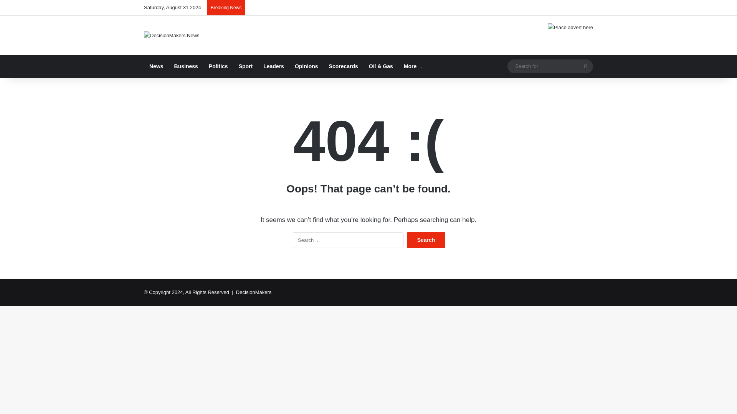 This screenshot has width=737, height=414. What do you see at coordinates (156, 66) in the screenshot?
I see `News` at bounding box center [156, 66].